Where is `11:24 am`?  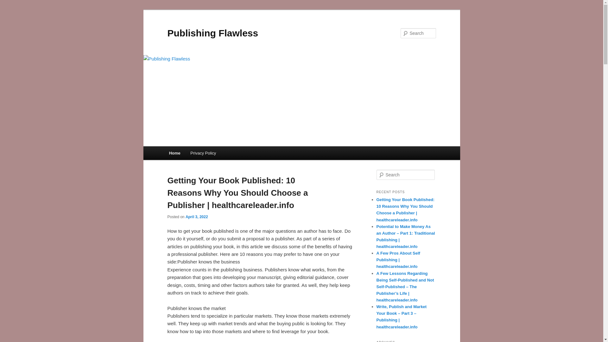 11:24 am is located at coordinates (196, 217).